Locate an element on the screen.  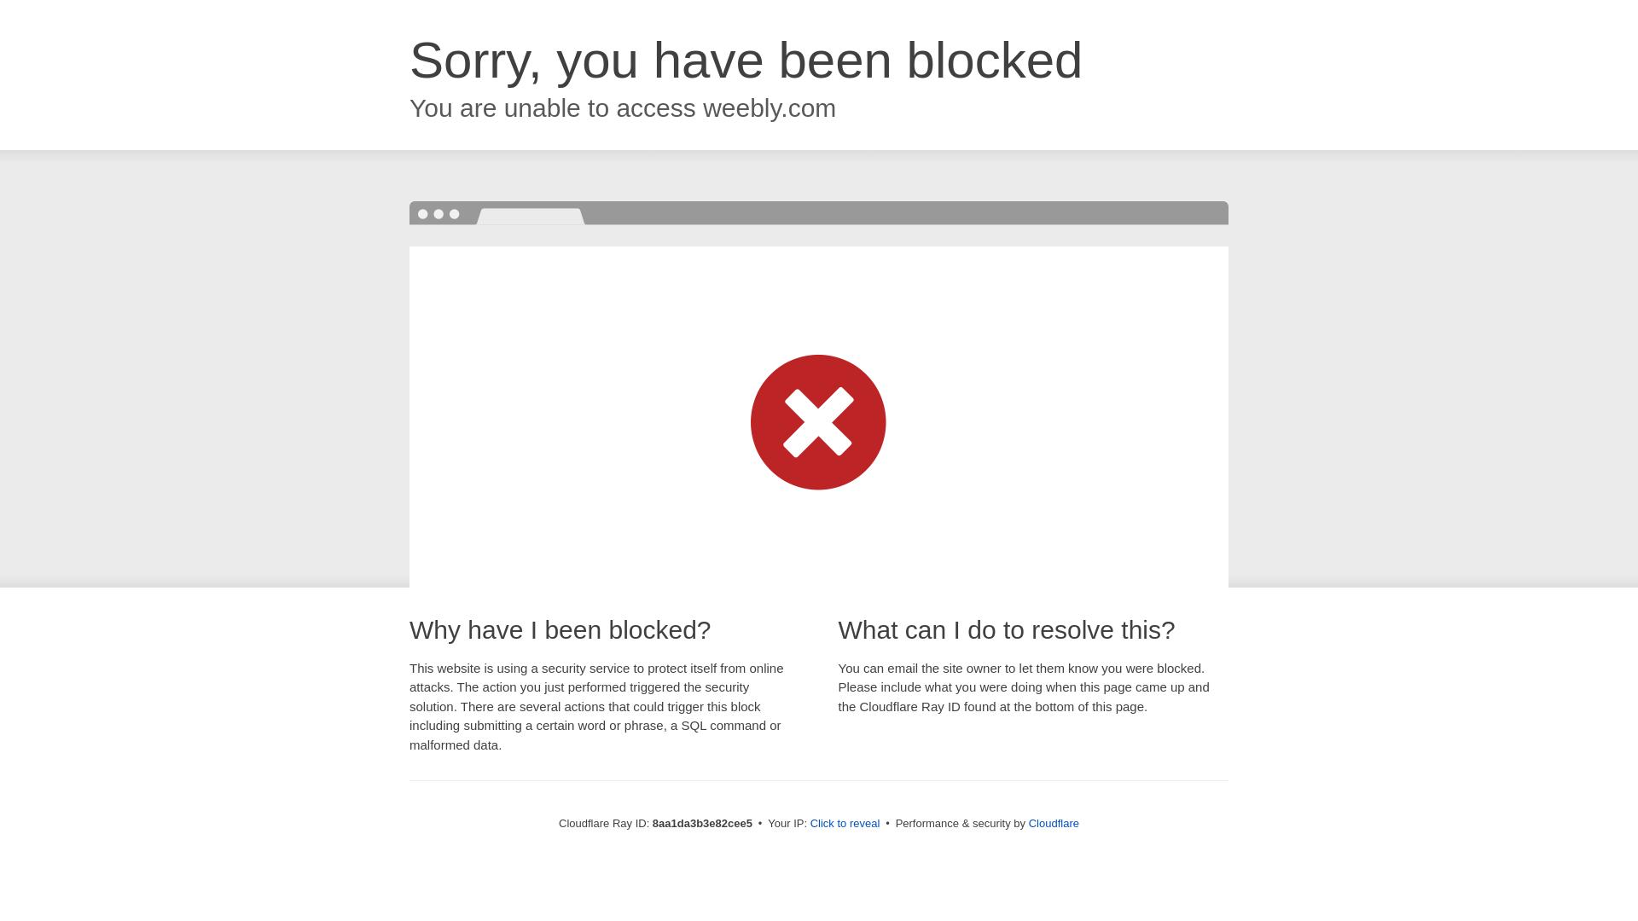
Click to reveal is located at coordinates (845, 824).